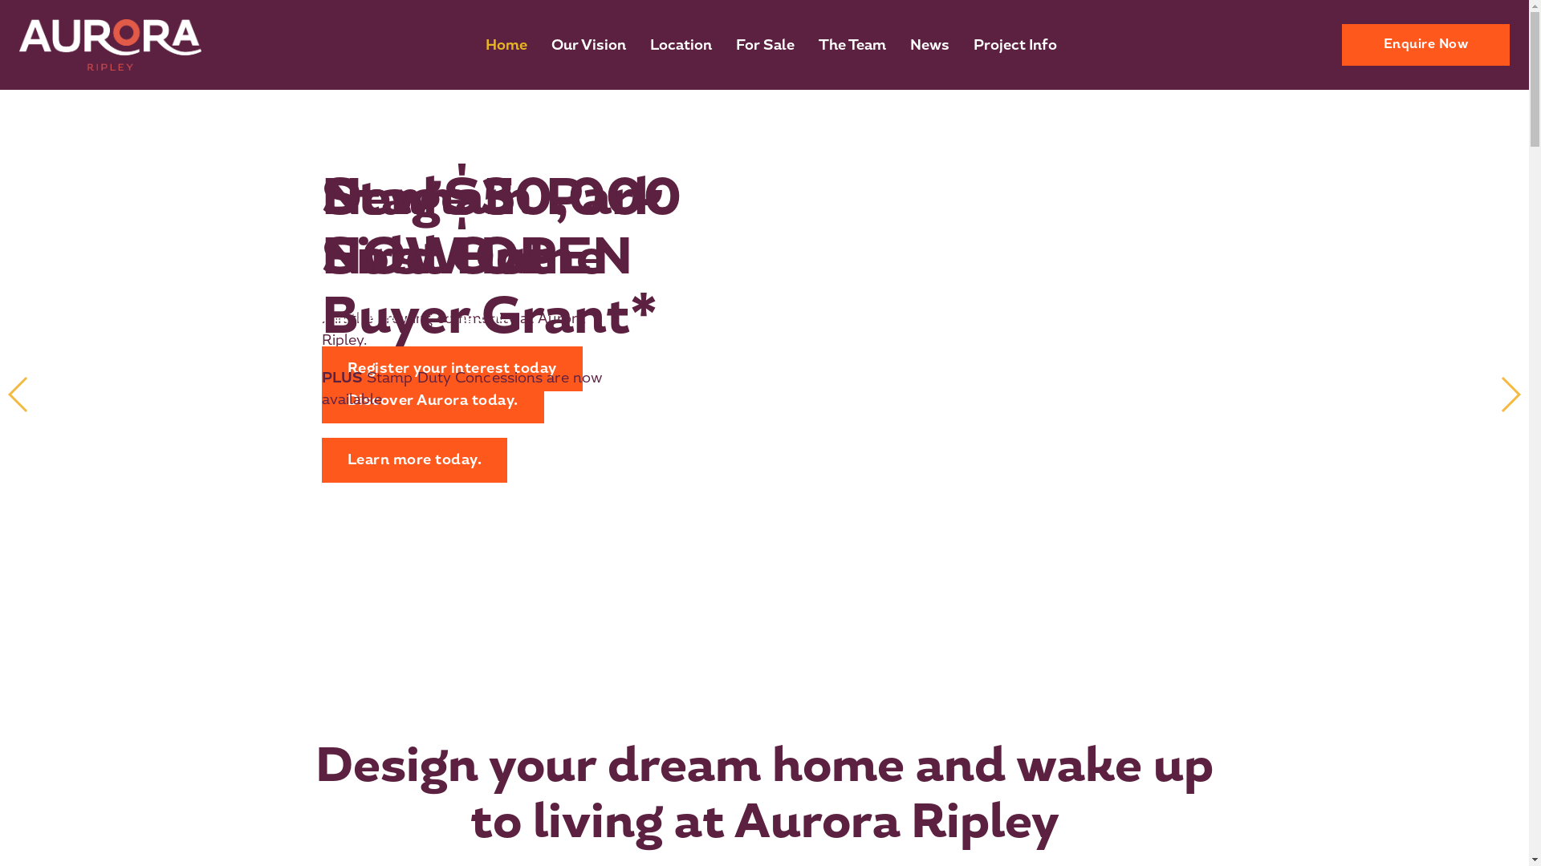  What do you see at coordinates (506, 45) in the screenshot?
I see `Home` at bounding box center [506, 45].